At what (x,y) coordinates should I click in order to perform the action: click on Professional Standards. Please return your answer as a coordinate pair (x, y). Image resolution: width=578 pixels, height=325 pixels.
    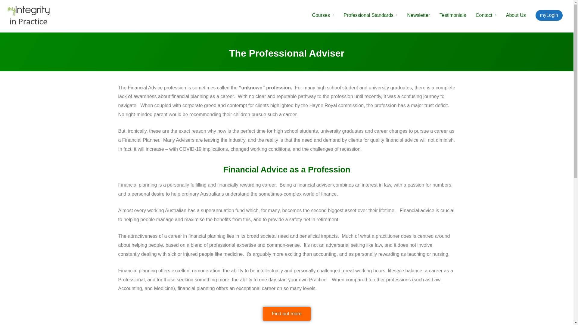
    Looking at the image, I should click on (370, 15).